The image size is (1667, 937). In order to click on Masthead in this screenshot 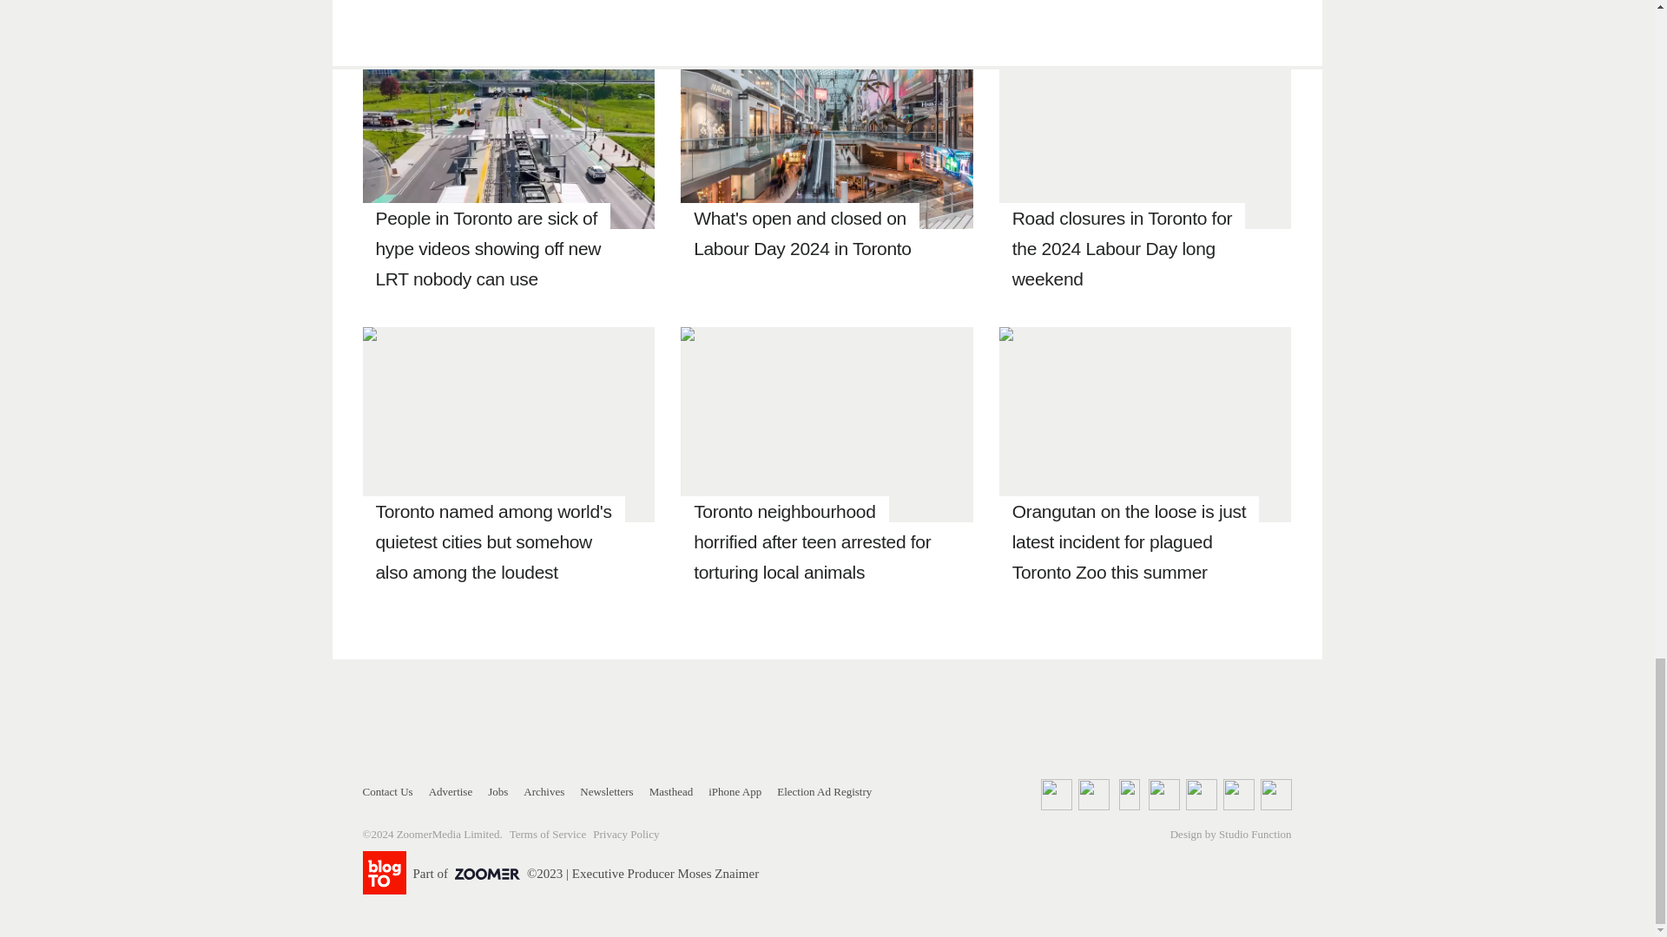, I will do `click(671, 791)`.